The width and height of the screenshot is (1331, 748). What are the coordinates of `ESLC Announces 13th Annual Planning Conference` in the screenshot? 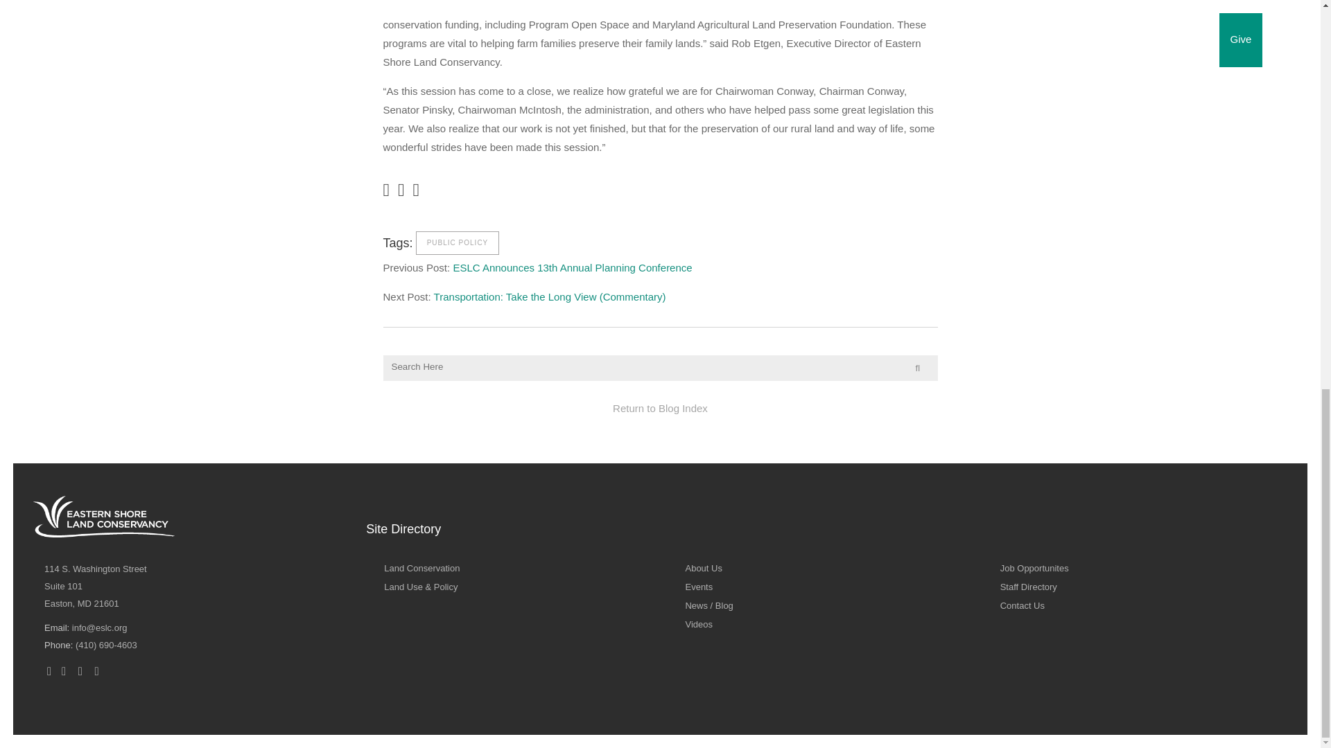 It's located at (421, 568).